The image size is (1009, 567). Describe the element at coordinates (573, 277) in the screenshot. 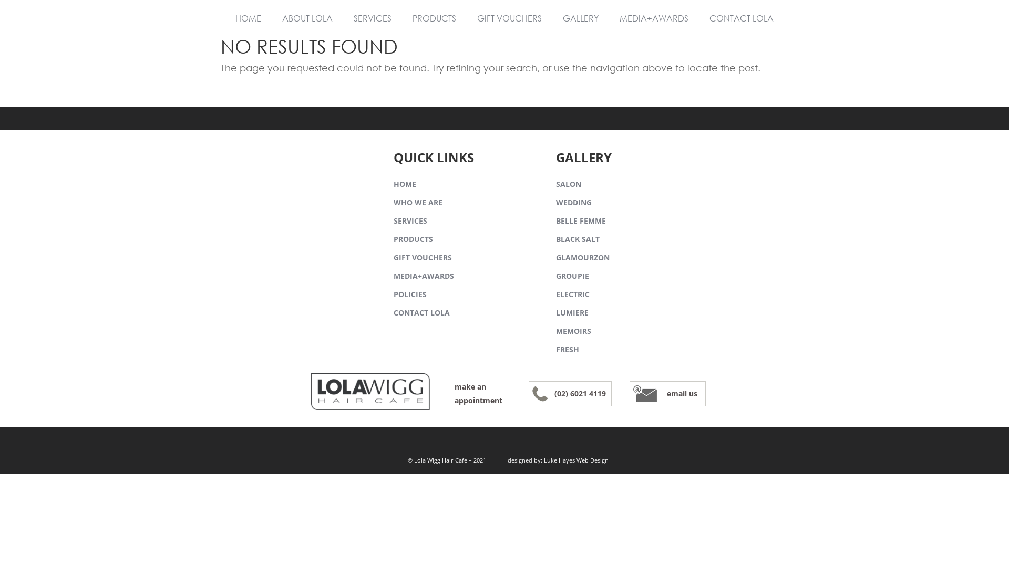

I see `GROUPIE` at that location.